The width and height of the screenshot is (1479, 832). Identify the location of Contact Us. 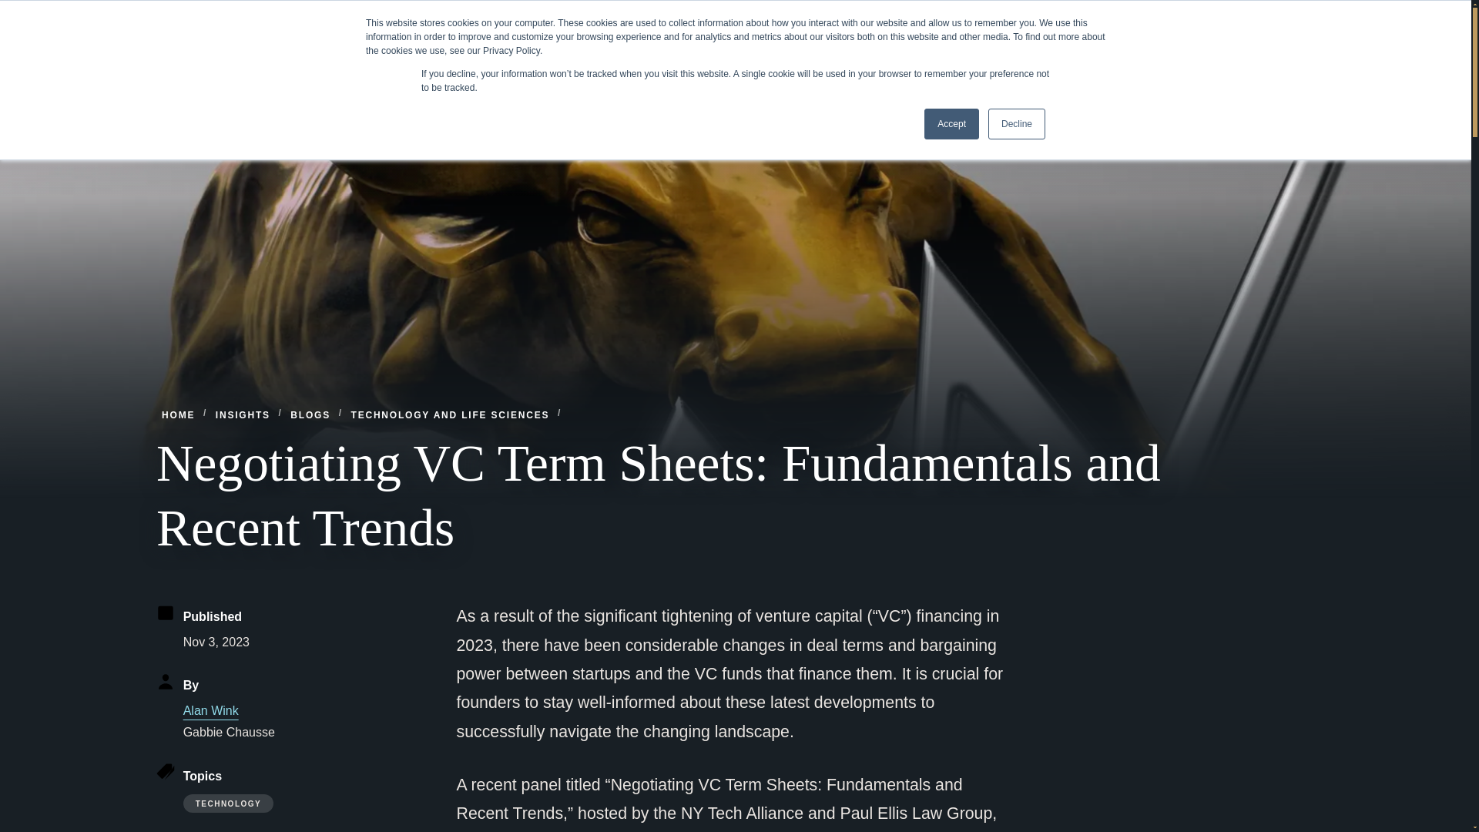
(1055, 18).